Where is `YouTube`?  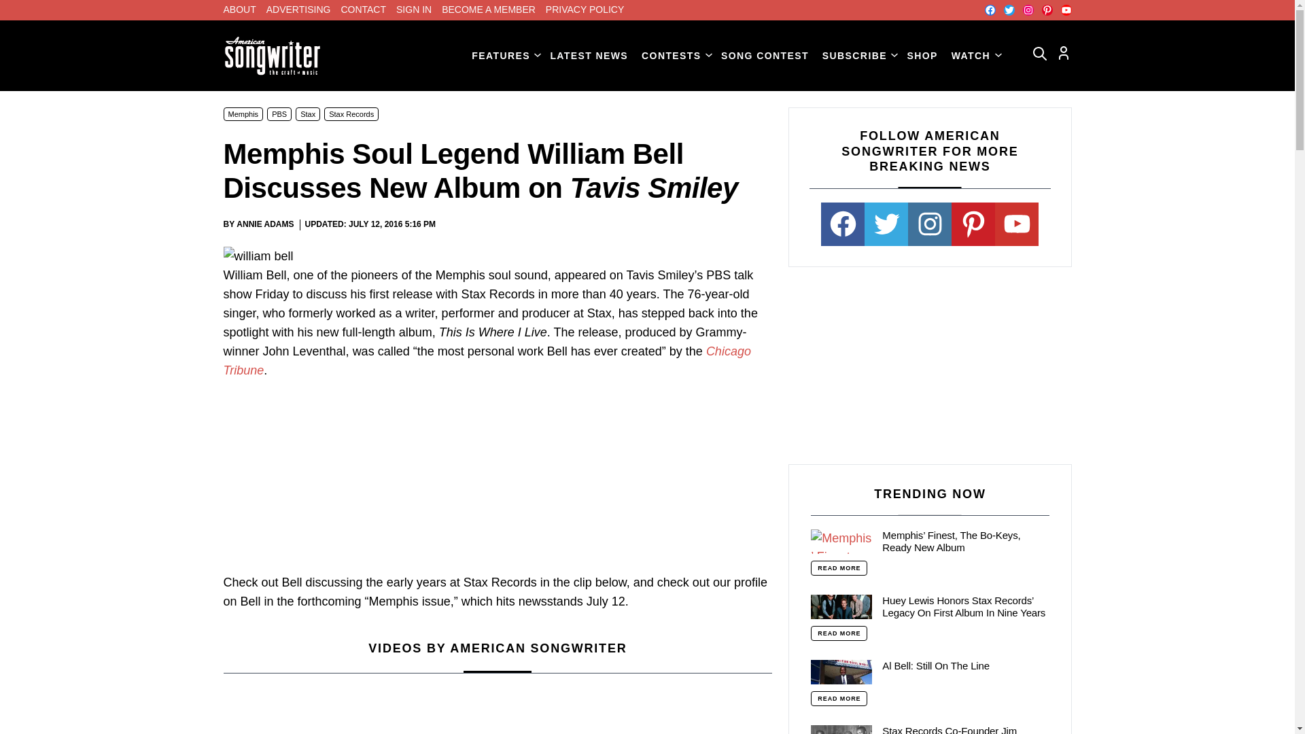
YouTube is located at coordinates (1066, 10).